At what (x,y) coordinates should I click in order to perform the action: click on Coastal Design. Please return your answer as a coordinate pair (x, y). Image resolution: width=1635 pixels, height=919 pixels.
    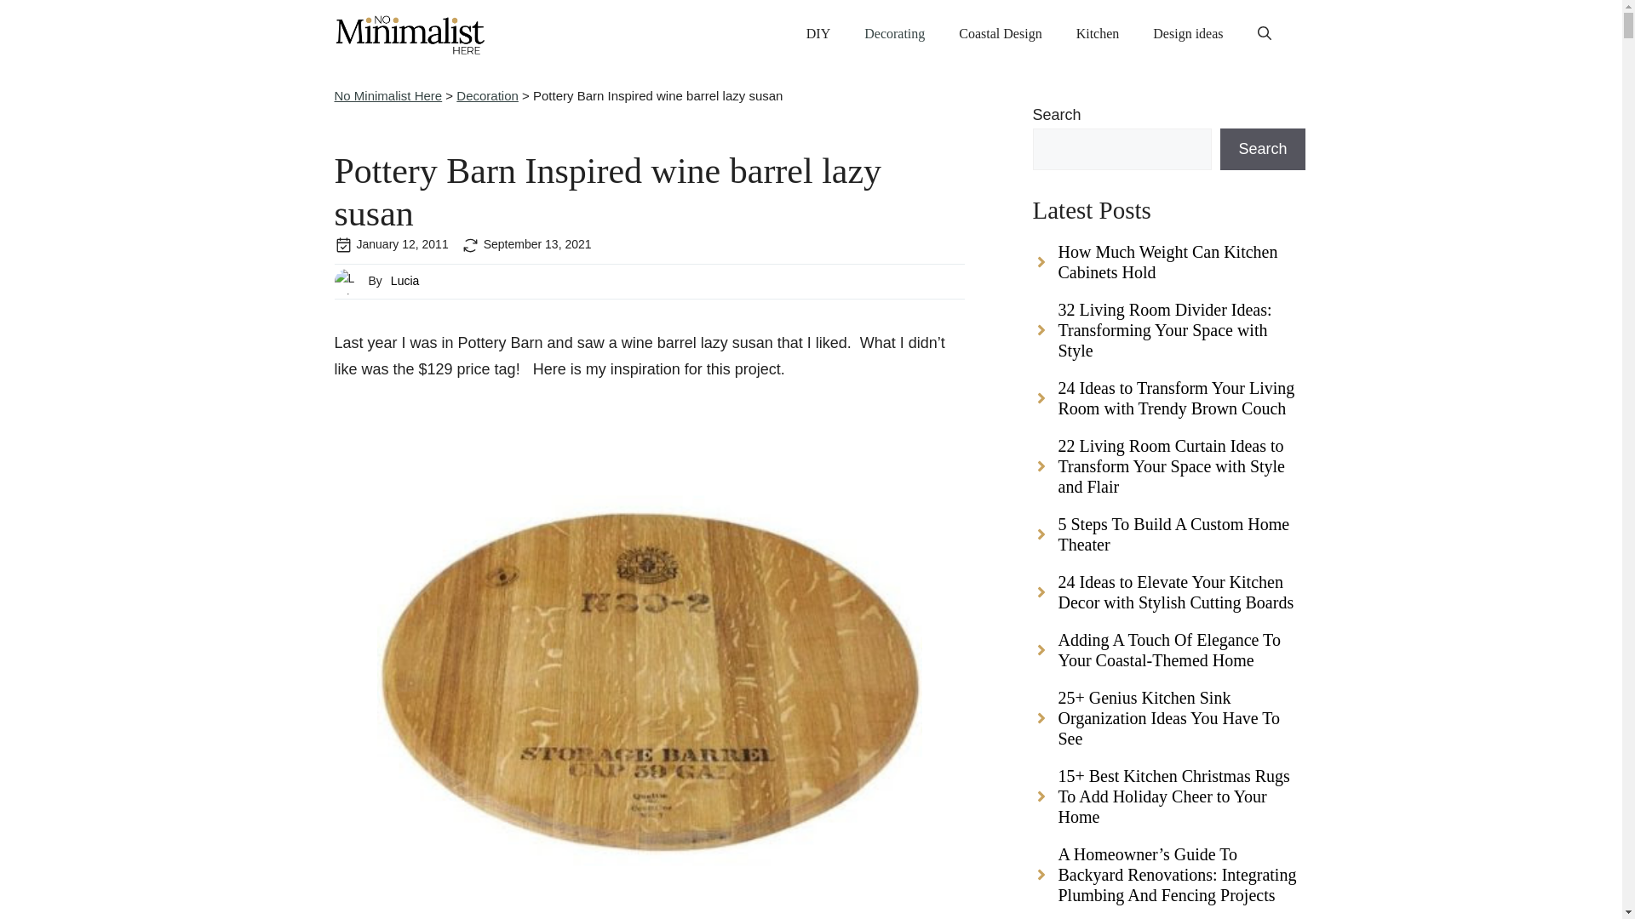
    Looking at the image, I should click on (1000, 34).